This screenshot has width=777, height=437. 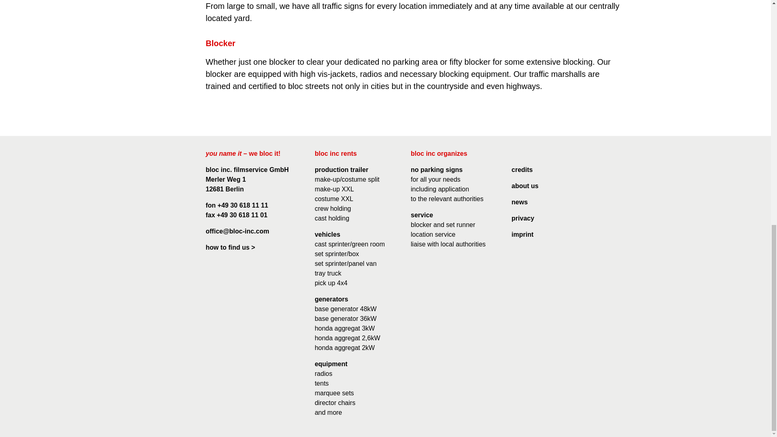 What do you see at coordinates (345, 348) in the screenshot?
I see `honda aggregat 2kW` at bounding box center [345, 348].